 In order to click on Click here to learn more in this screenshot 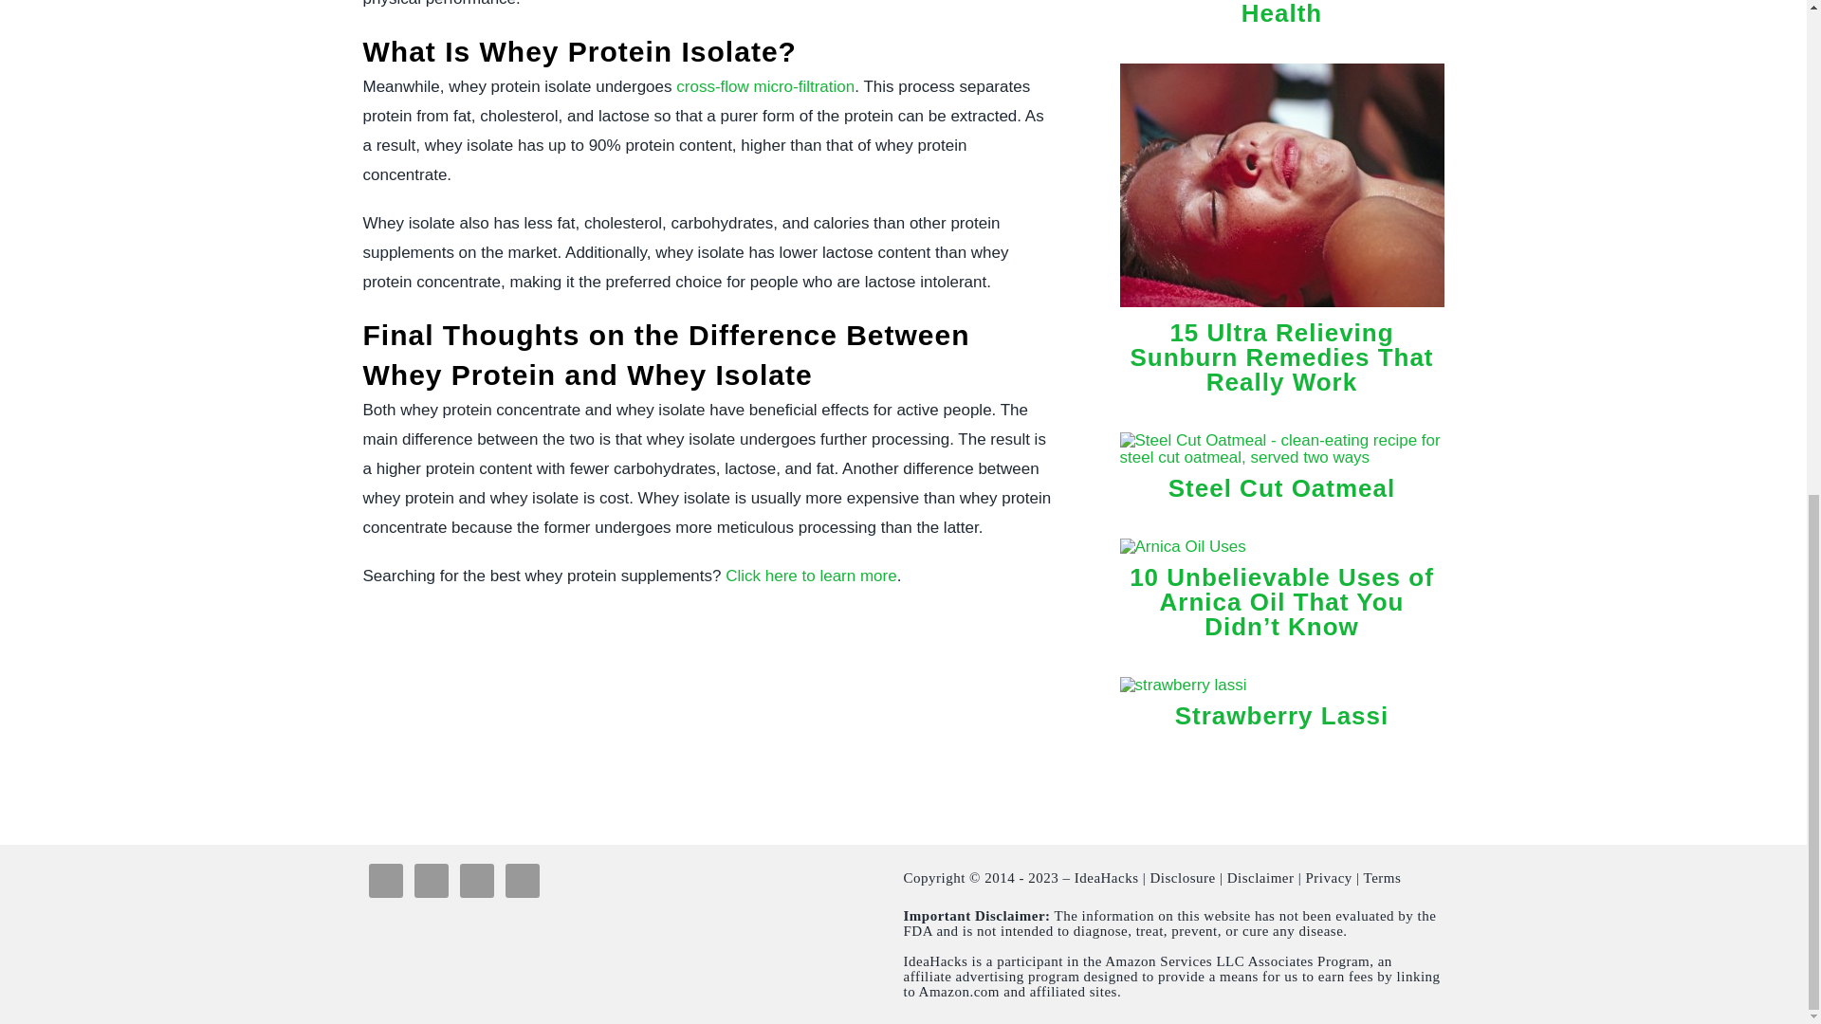, I will do `click(810, 576)`.